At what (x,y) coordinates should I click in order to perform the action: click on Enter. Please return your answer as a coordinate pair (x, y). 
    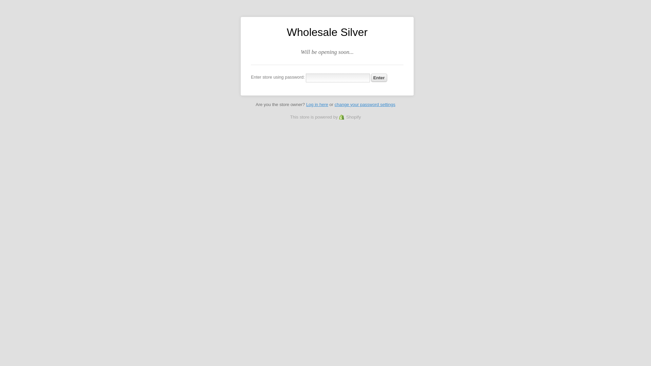
    Looking at the image, I should click on (379, 78).